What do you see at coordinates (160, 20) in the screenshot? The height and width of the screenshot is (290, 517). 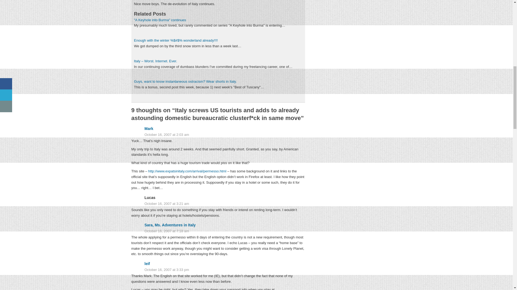 I see `"A Keyhole into Burma" continues` at bounding box center [160, 20].